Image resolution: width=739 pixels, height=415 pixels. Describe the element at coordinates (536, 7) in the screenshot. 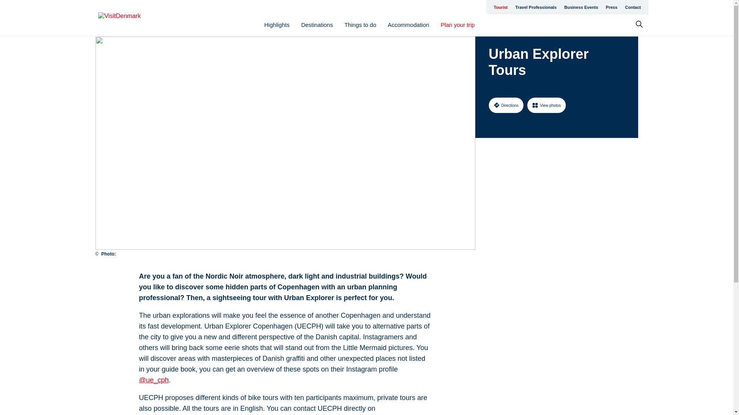

I see `Travel Professionals` at that location.